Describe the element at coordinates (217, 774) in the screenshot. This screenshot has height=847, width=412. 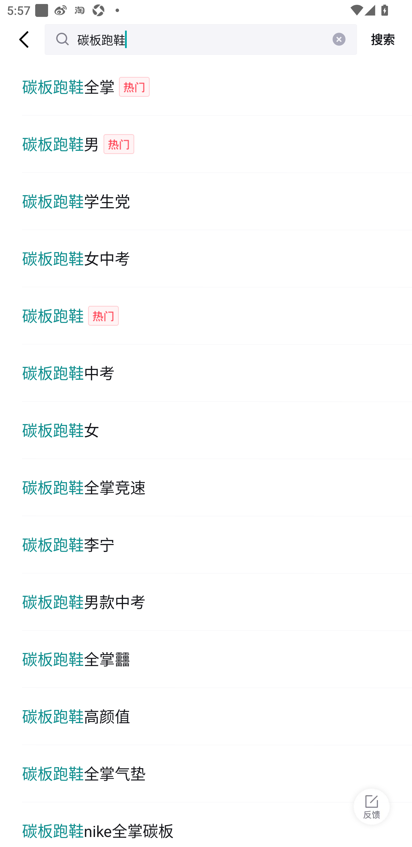
I see `碳板跑鞋全掌气垫` at that location.